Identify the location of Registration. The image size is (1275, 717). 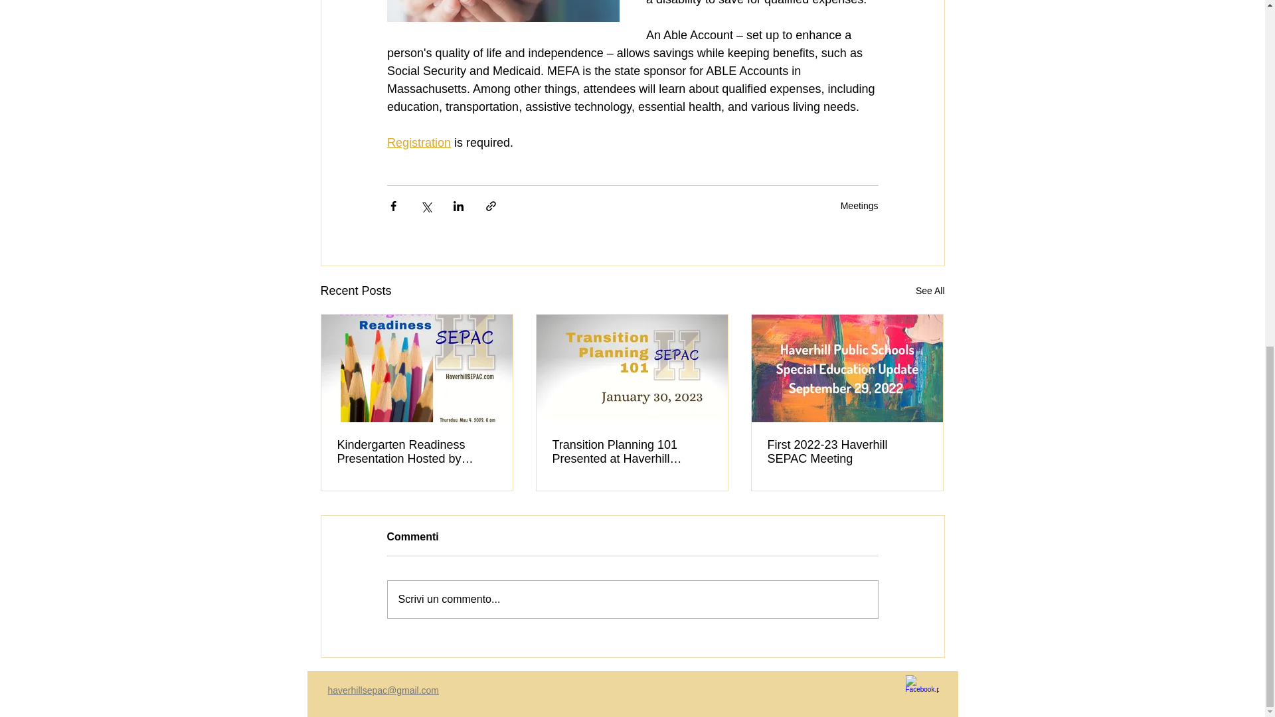
(418, 142).